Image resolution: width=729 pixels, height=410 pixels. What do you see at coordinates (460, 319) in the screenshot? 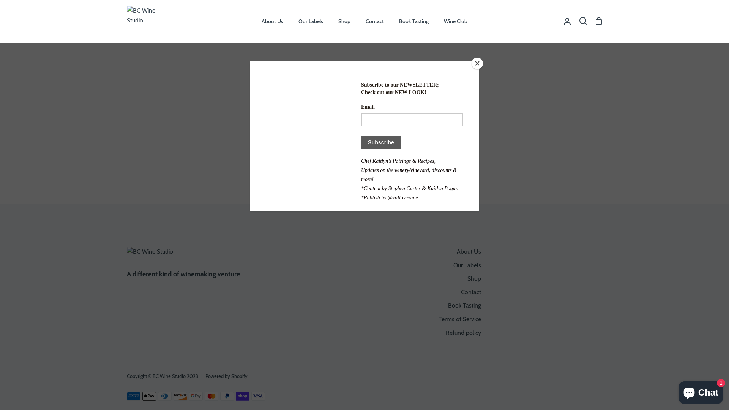
I see `Terms of Service` at bounding box center [460, 319].